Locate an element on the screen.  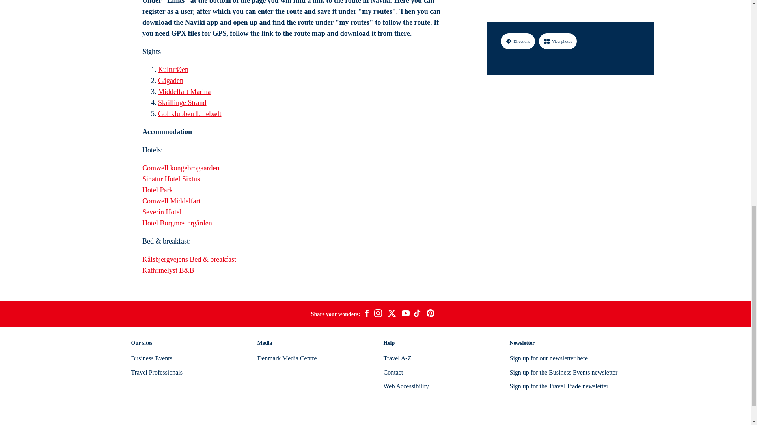
Hotel Park is located at coordinates (157, 190).